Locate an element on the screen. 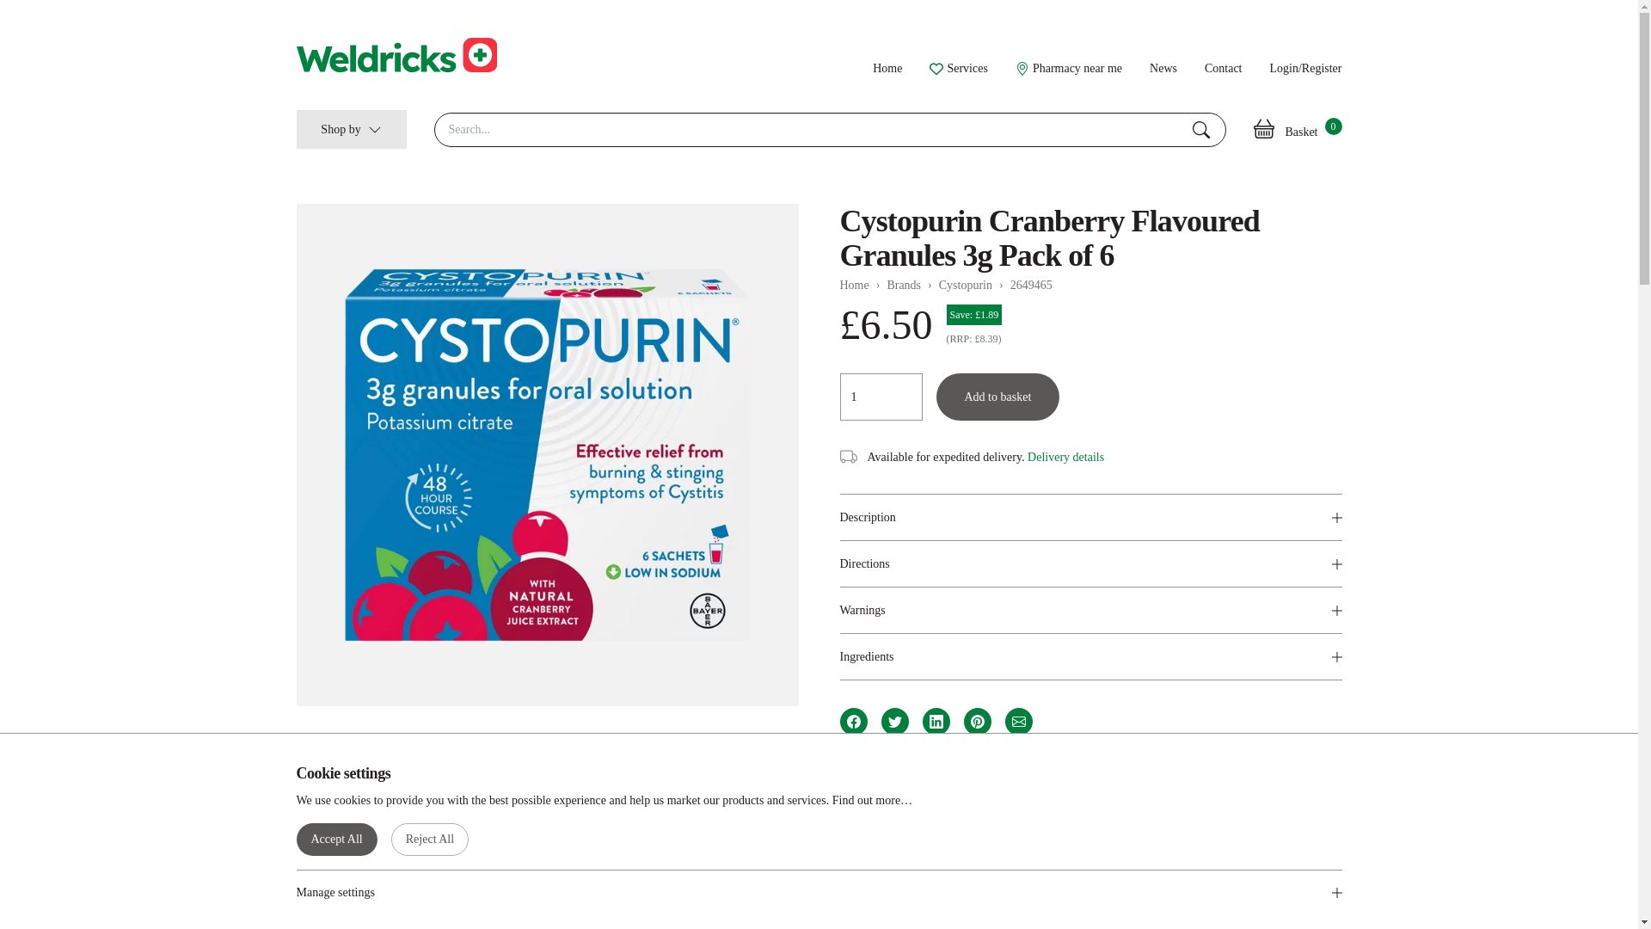 The height and width of the screenshot is (929, 1651). Shop by is located at coordinates (351, 129).